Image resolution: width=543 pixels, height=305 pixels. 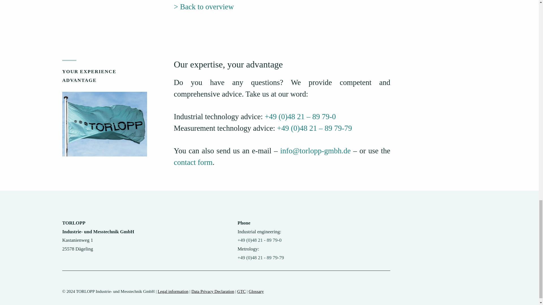 I want to click on torlopp-gmbh, so click(x=105, y=124).